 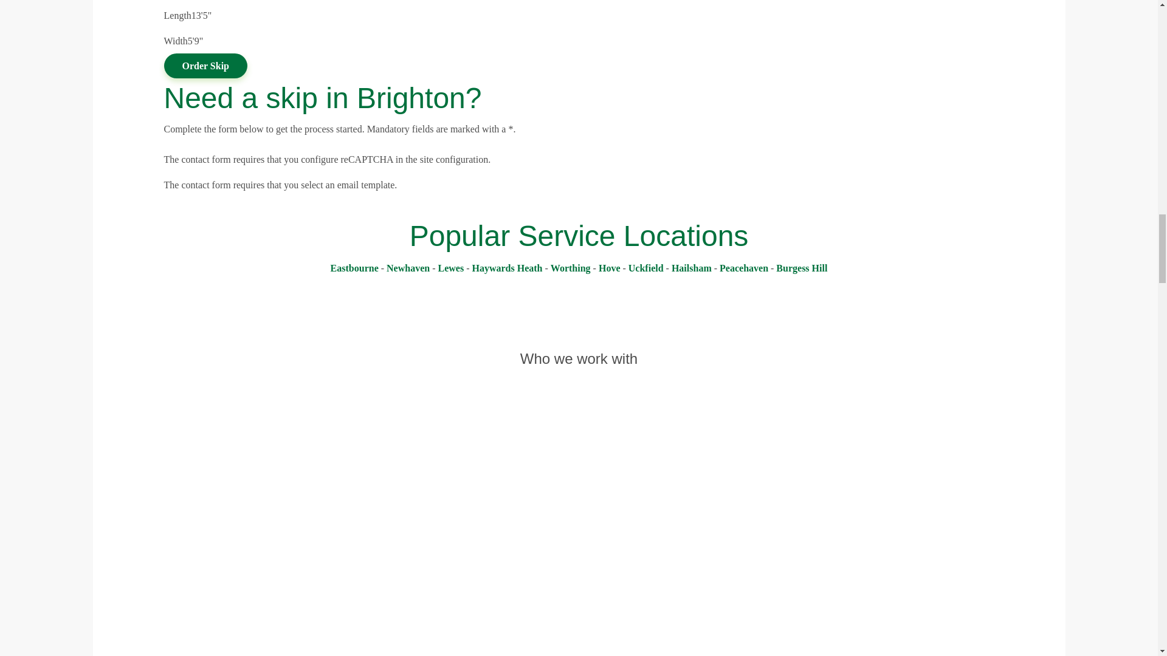 What do you see at coordinates (507, 268) in the screenshot?
I see `Haywards Heath` at bounding box center [507, 268].